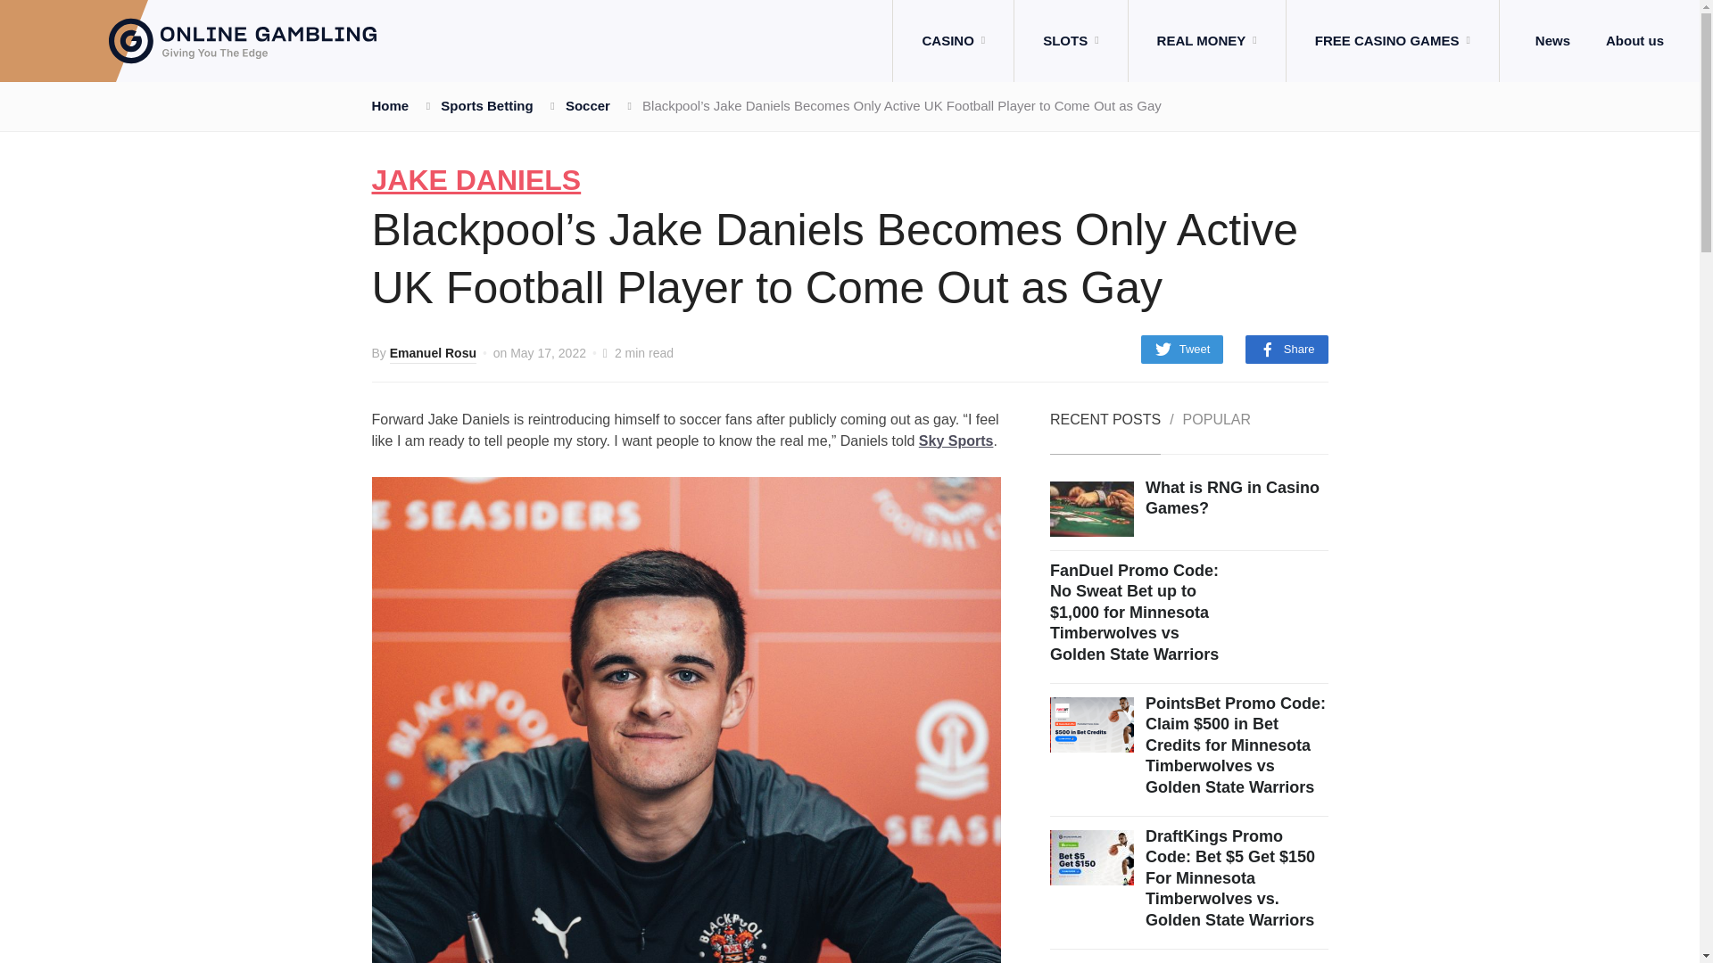  What do you see at coordinates (1287, 350) in the screenshot?
I see `Share this on Facebook` at bounding box center [1287, 350].